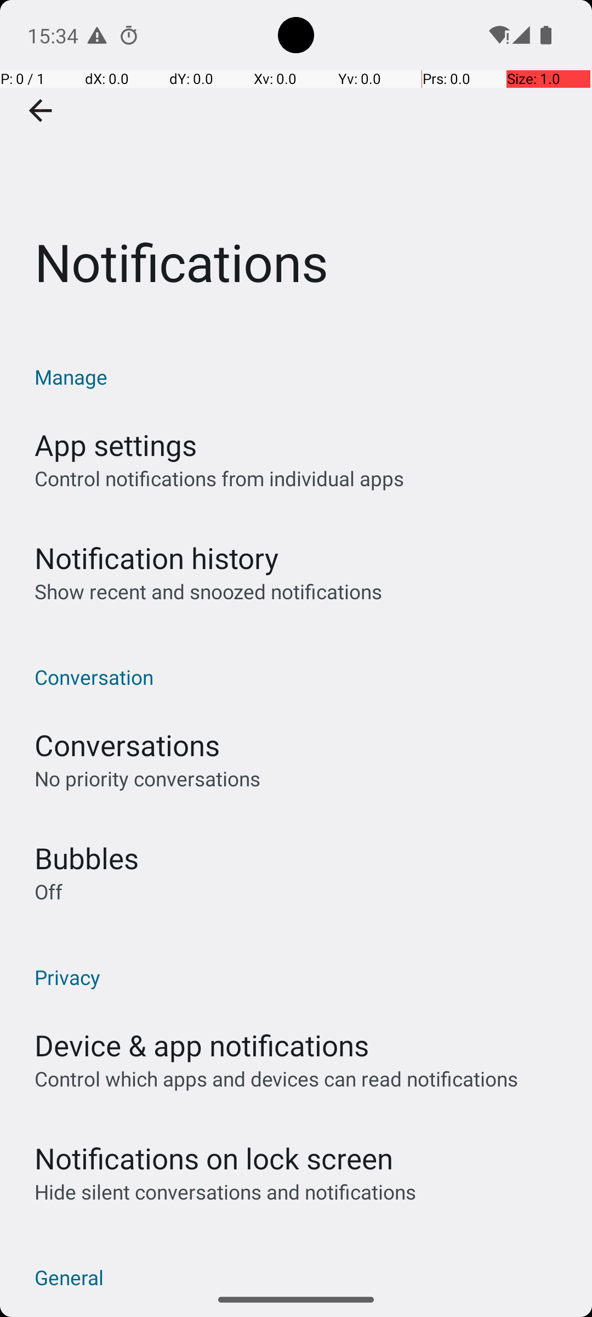 This screenshot has height=1317, width=592. I want to click on Control notifications from individual apps, so click(219, 479).